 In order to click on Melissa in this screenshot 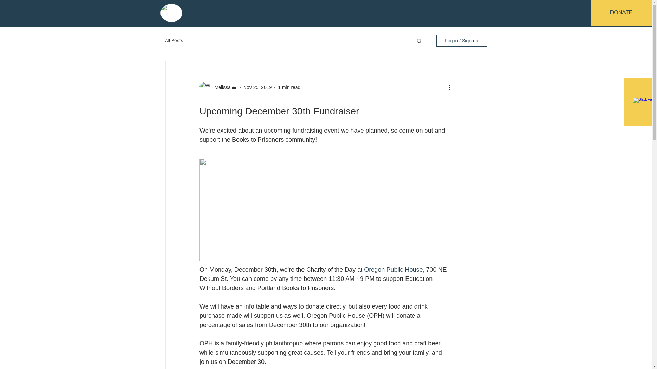, I will do `click(220, 87)`.